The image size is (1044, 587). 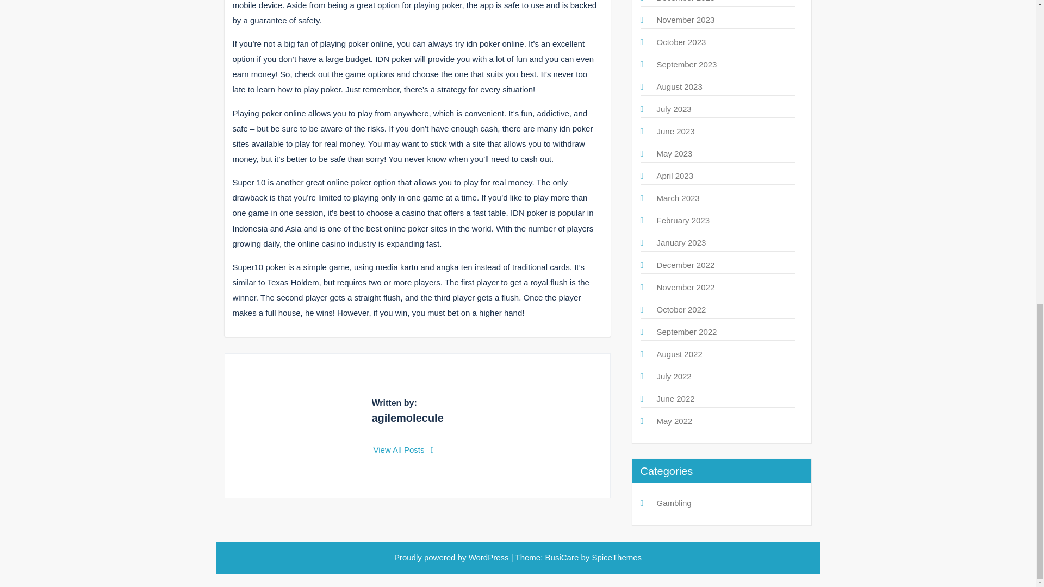 What do you see at coordinates (680, 353) in the screenshot?
I see `August 2022` at bounding box center [680, 353].